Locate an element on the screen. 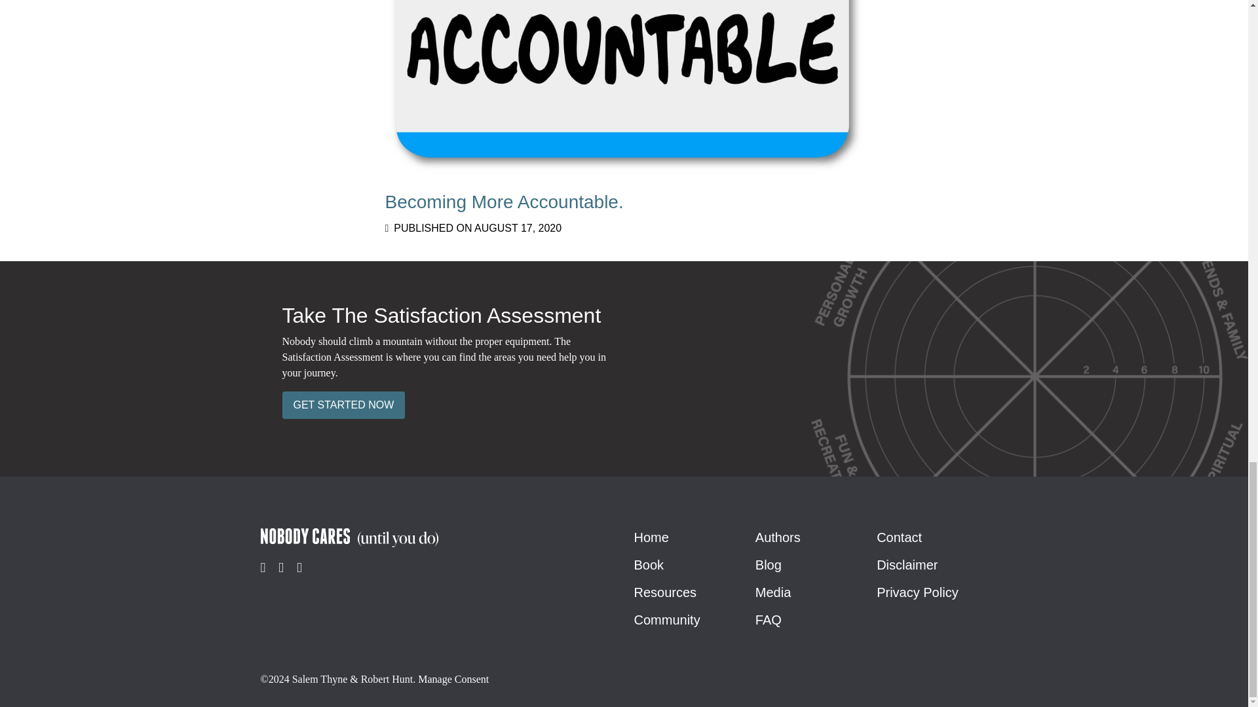  Blog is located at coordinates (768, 564).